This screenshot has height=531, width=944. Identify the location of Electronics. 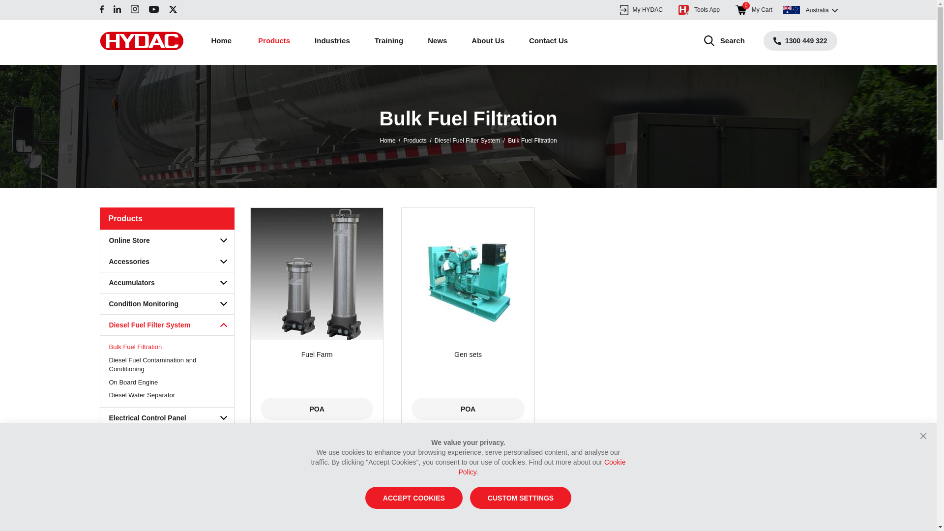
(167, 460).